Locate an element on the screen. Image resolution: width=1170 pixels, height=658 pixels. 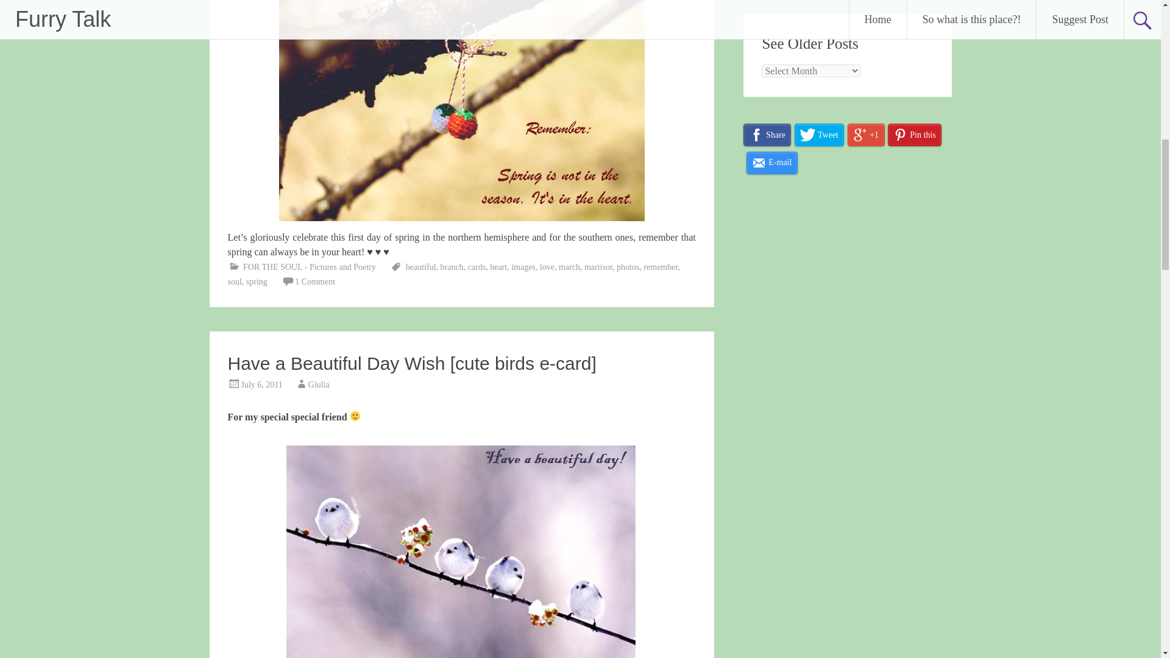
love is located at coordinates (547, 267).